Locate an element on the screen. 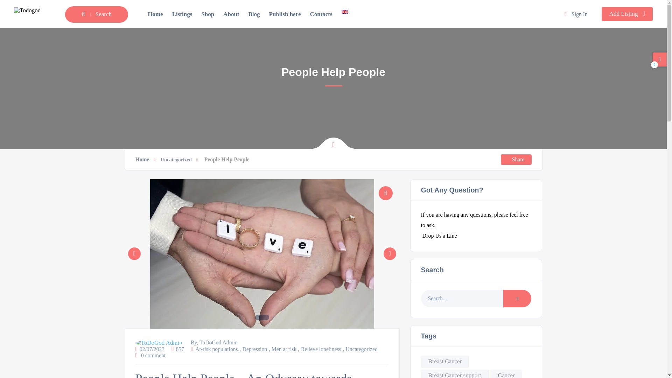 This screenshot has height=378, width=672. Home is located at coordinates (145, 160).